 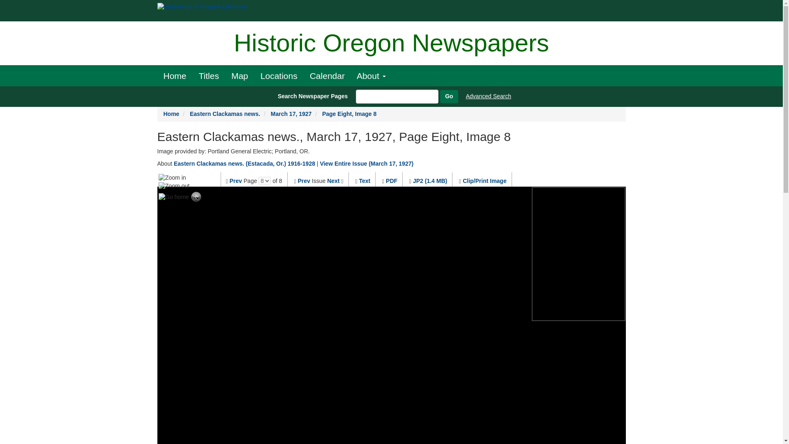 I want to click on March 17, 1927, so click(x=291, y=113).